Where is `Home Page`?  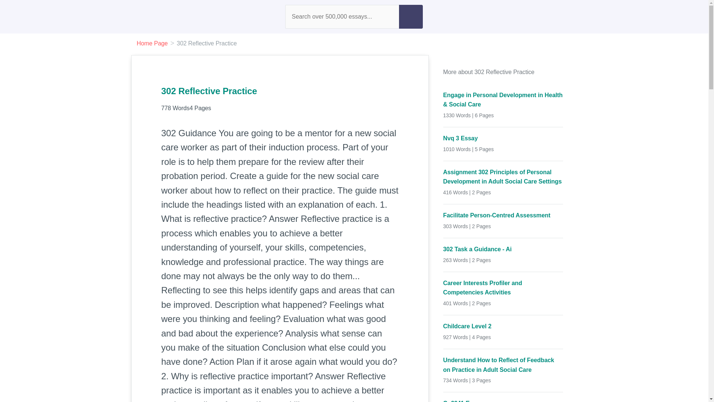
Home Page is located at coordinates (152, 43).